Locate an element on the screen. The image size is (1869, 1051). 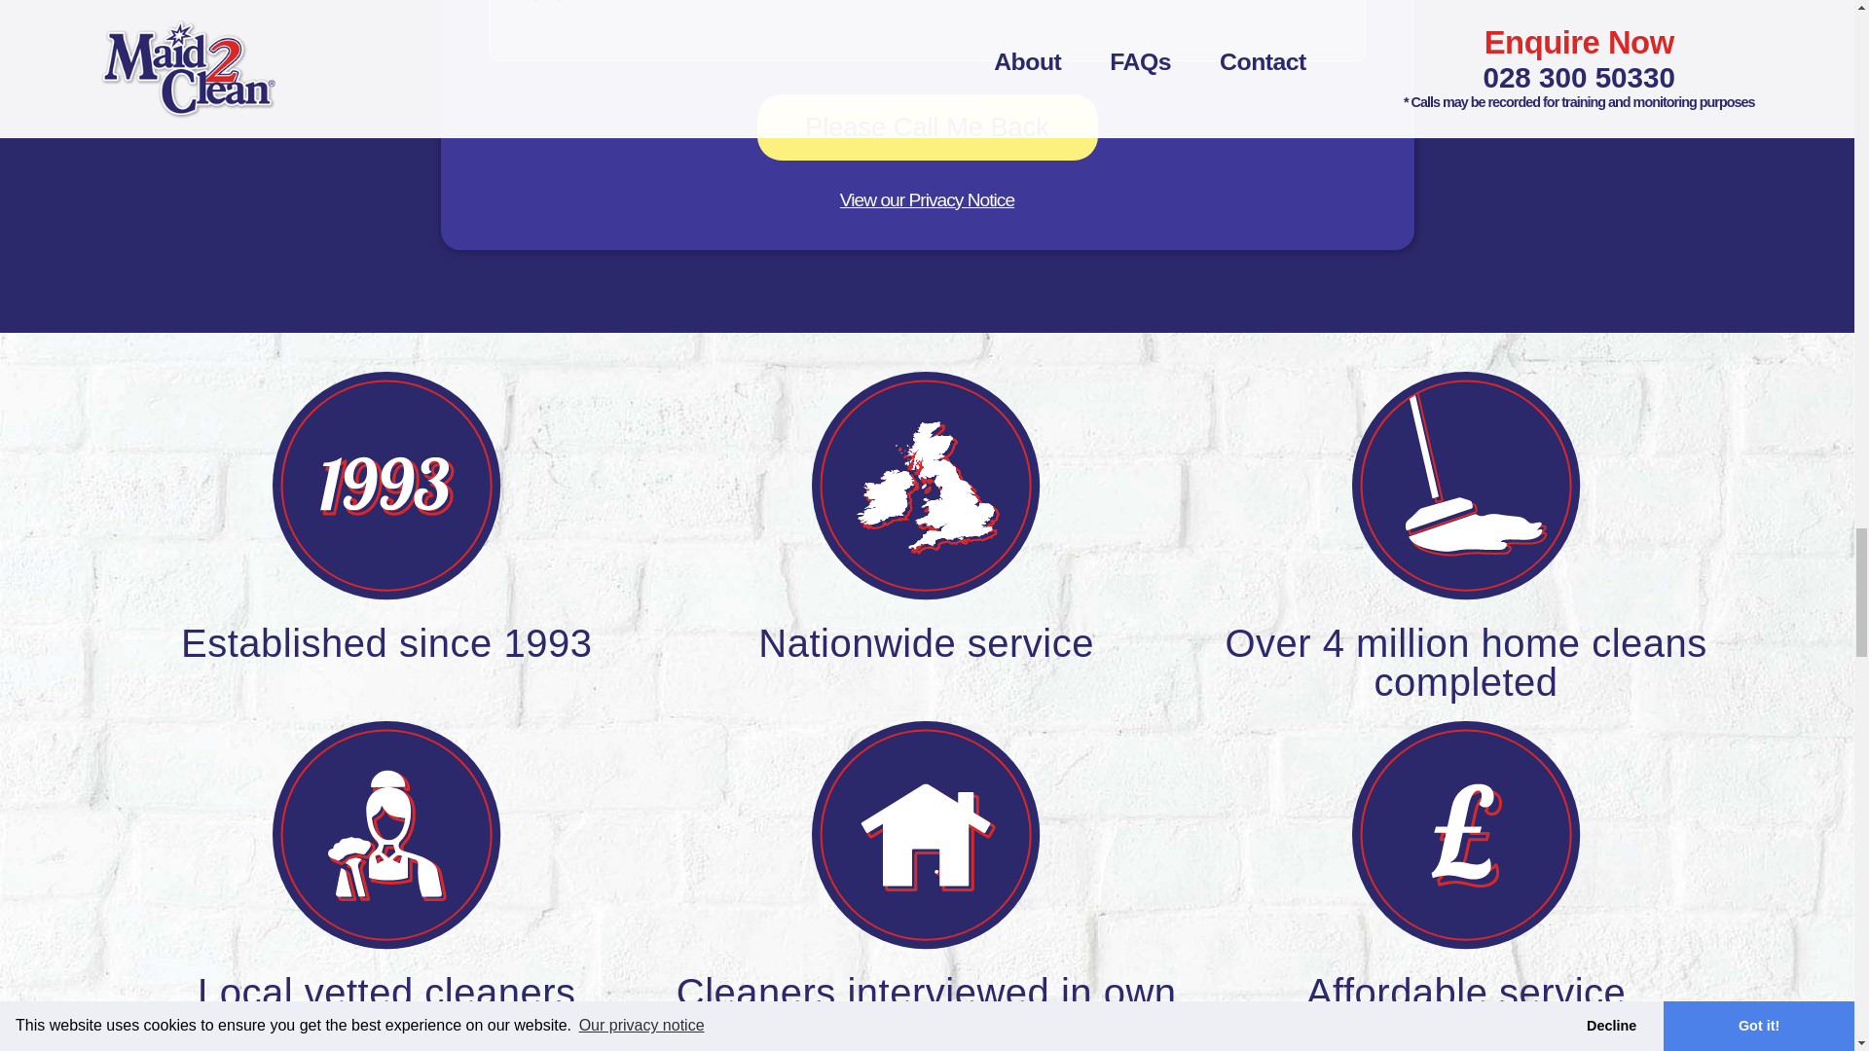
View our Privacy Notice is located at coordinates (927, 200).